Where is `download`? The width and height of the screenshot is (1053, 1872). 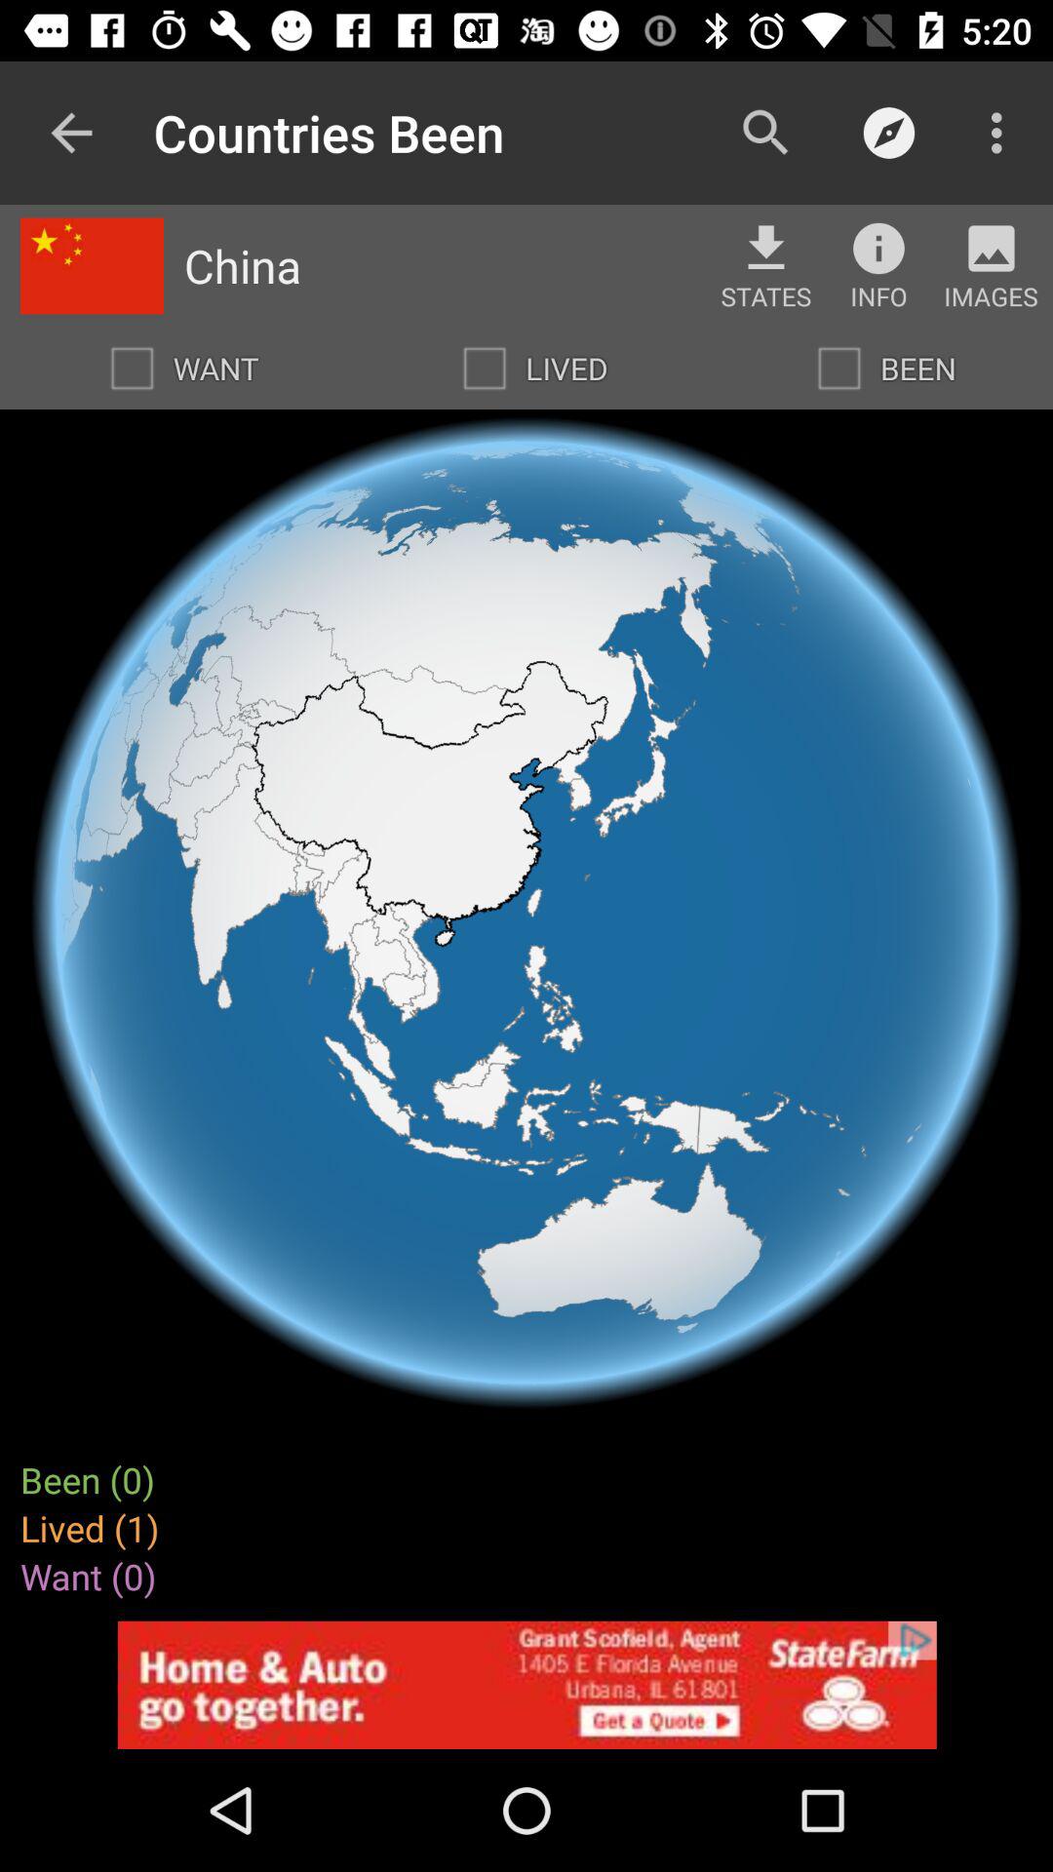
download is located at coordinates (766, 248).